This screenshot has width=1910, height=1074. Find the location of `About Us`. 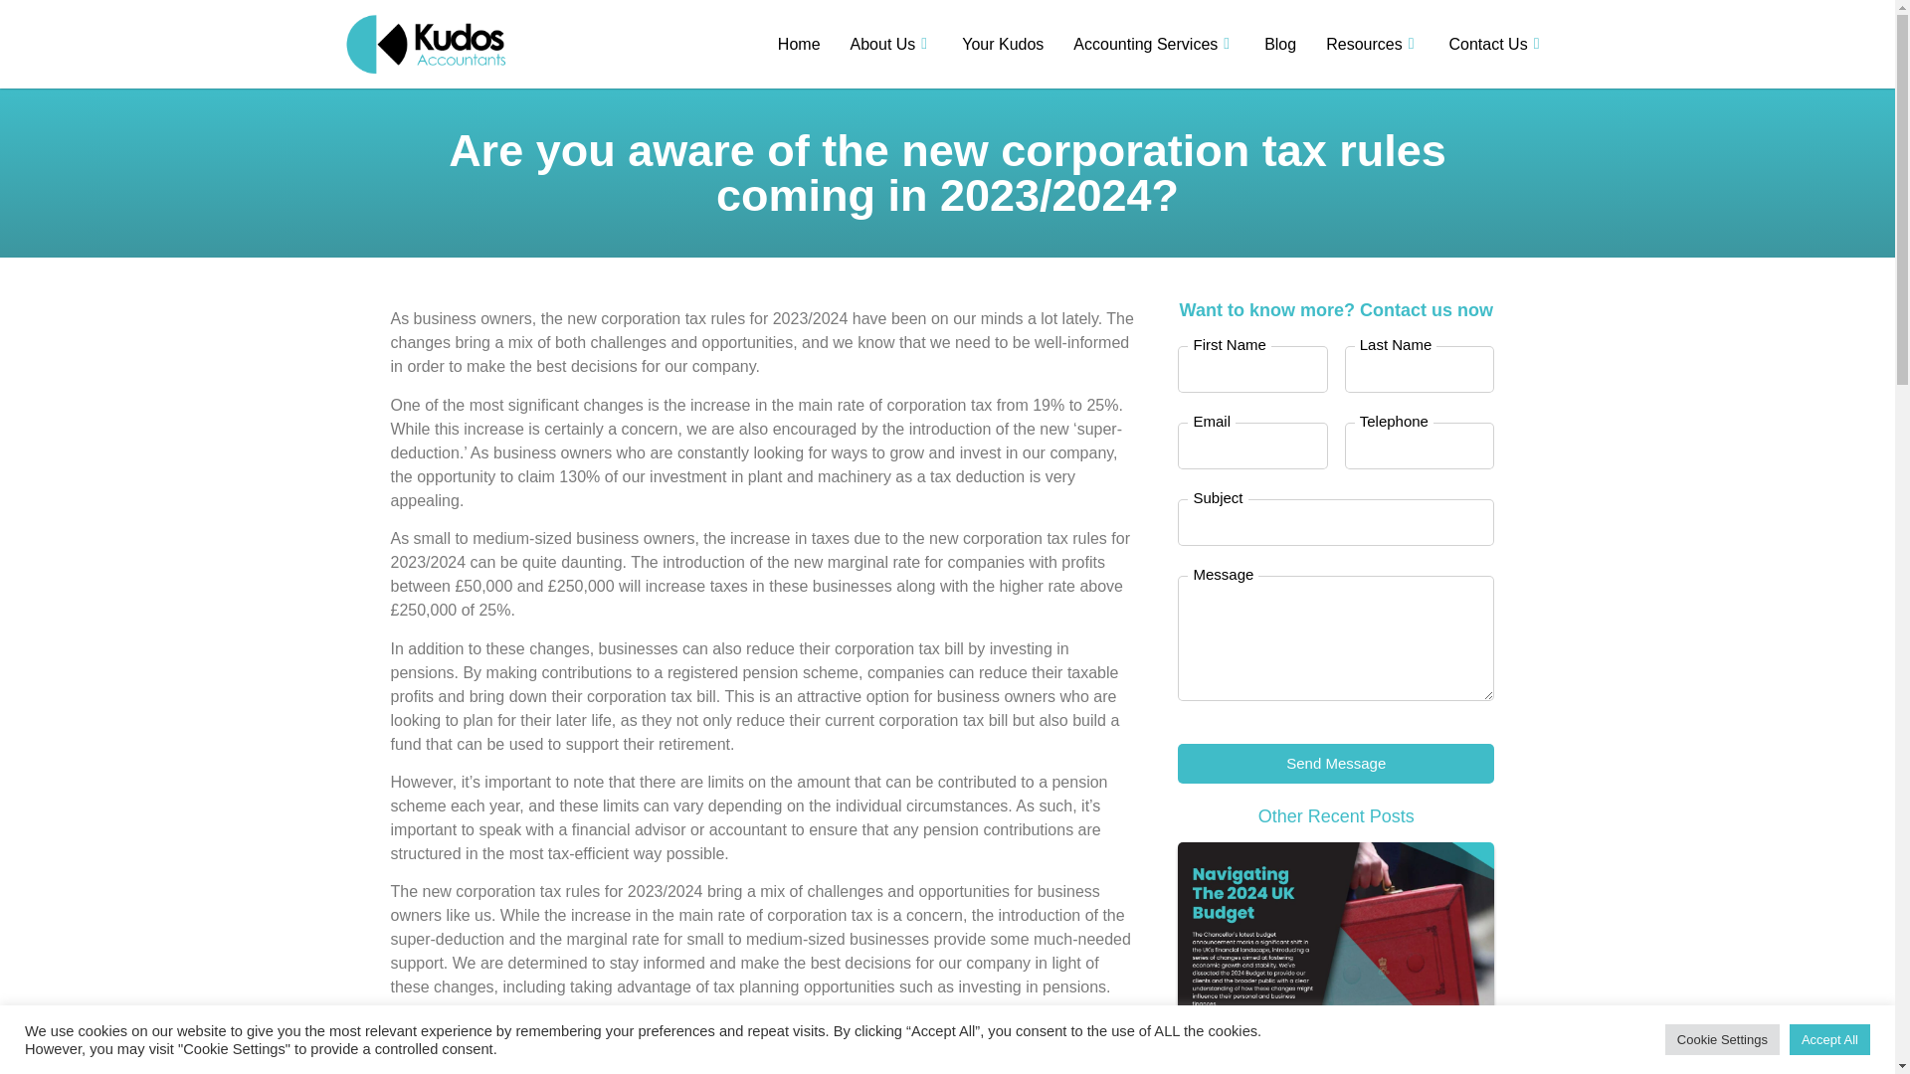

About Us is located at coordinates (891, 45).